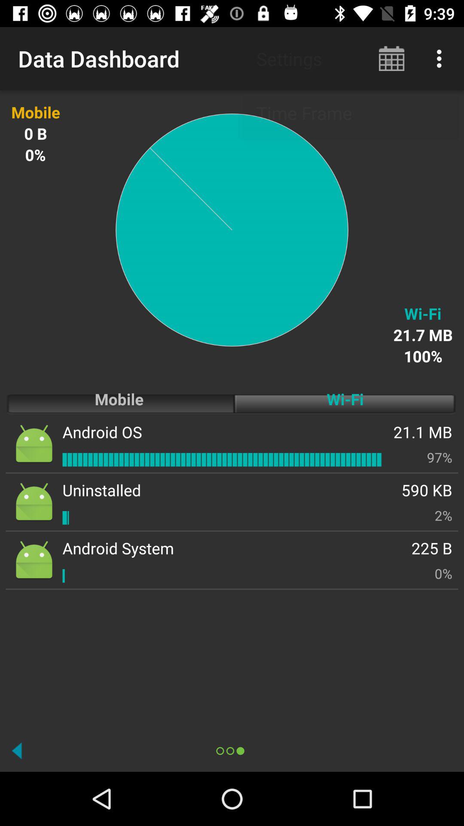  Describe the element at coordinates (102, 432) in the screenshot. I see `scroll until android os app` at that location.